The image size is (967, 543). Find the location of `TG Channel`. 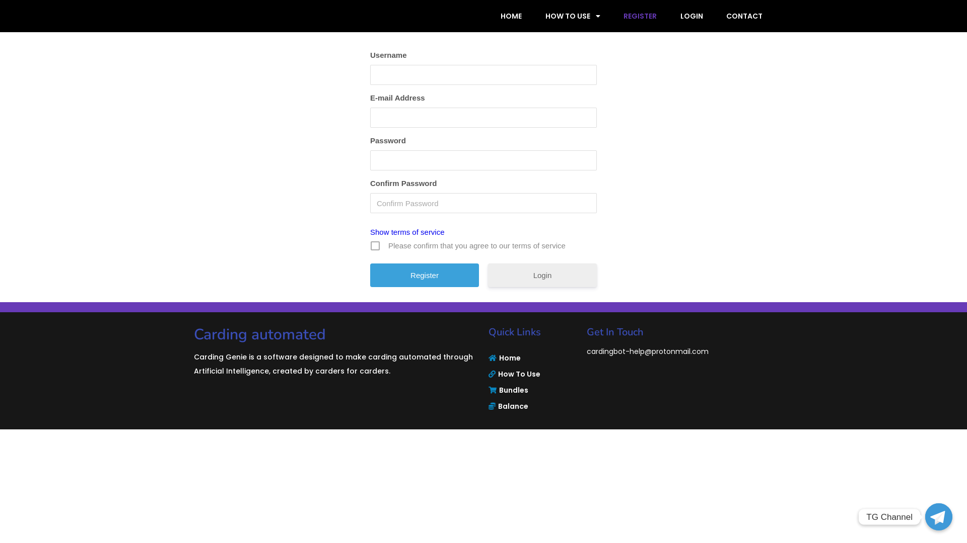

TG Channel is located at coordinates (939, 517).